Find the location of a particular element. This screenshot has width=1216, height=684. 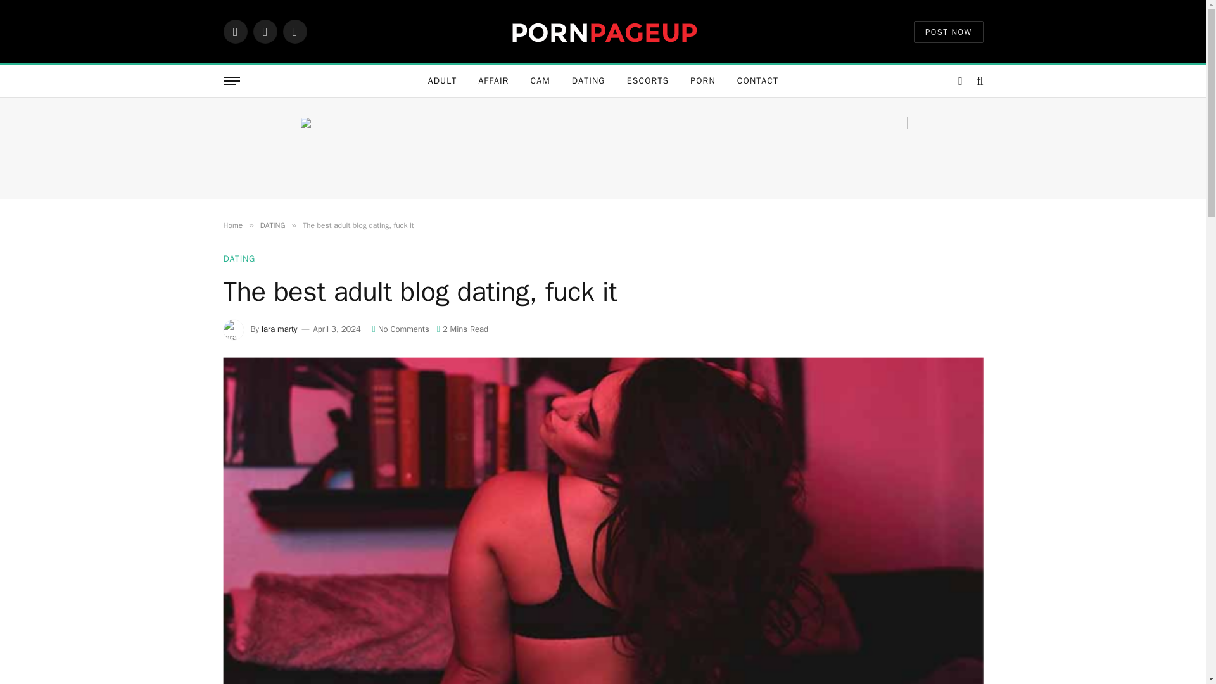

DATING is located at coordinates (272, 225).